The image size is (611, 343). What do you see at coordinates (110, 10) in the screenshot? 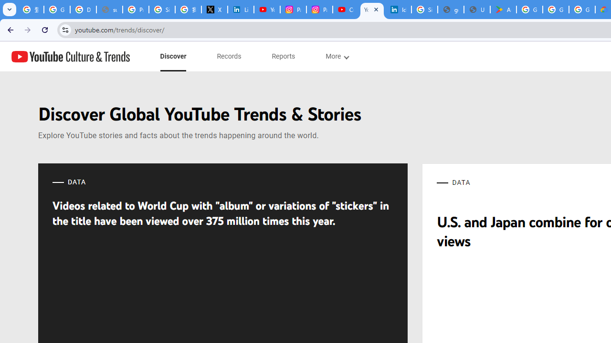
I see `support.google.com - Network error` at bounding box center [110, 10].